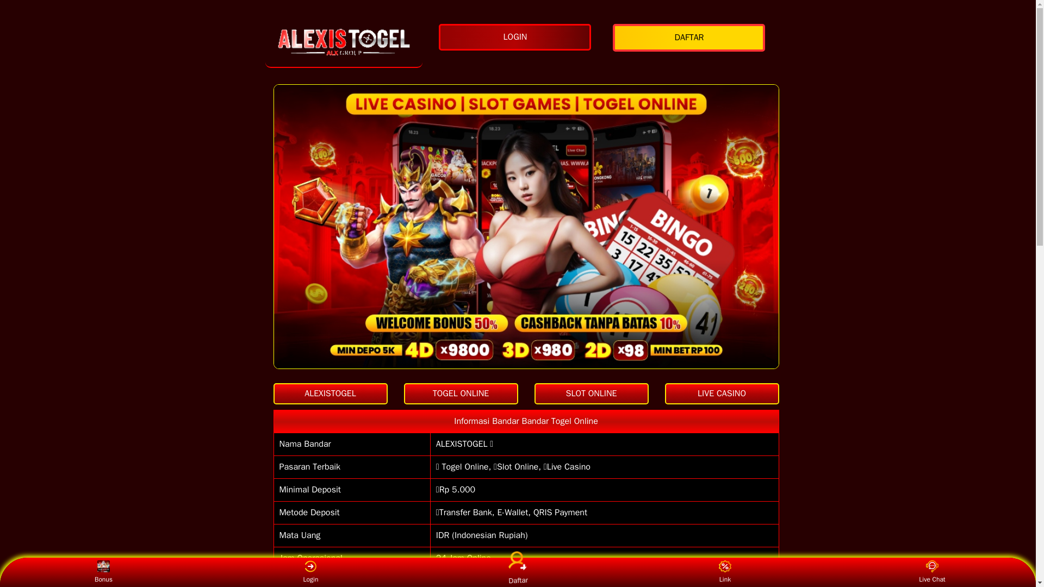 This screenshot has height=587, width=1044. I want to click on Login, so click(310, 572).